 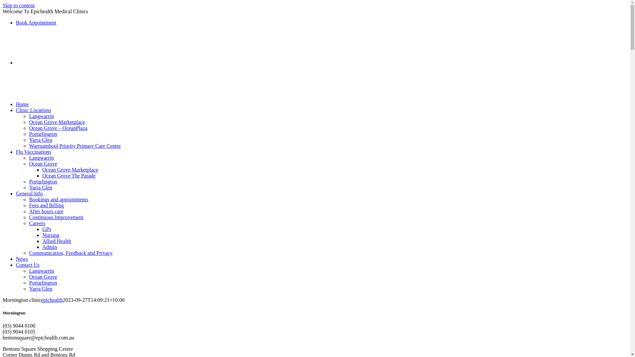 I want to click on Ocean Grove, so click(x=43, y=277).